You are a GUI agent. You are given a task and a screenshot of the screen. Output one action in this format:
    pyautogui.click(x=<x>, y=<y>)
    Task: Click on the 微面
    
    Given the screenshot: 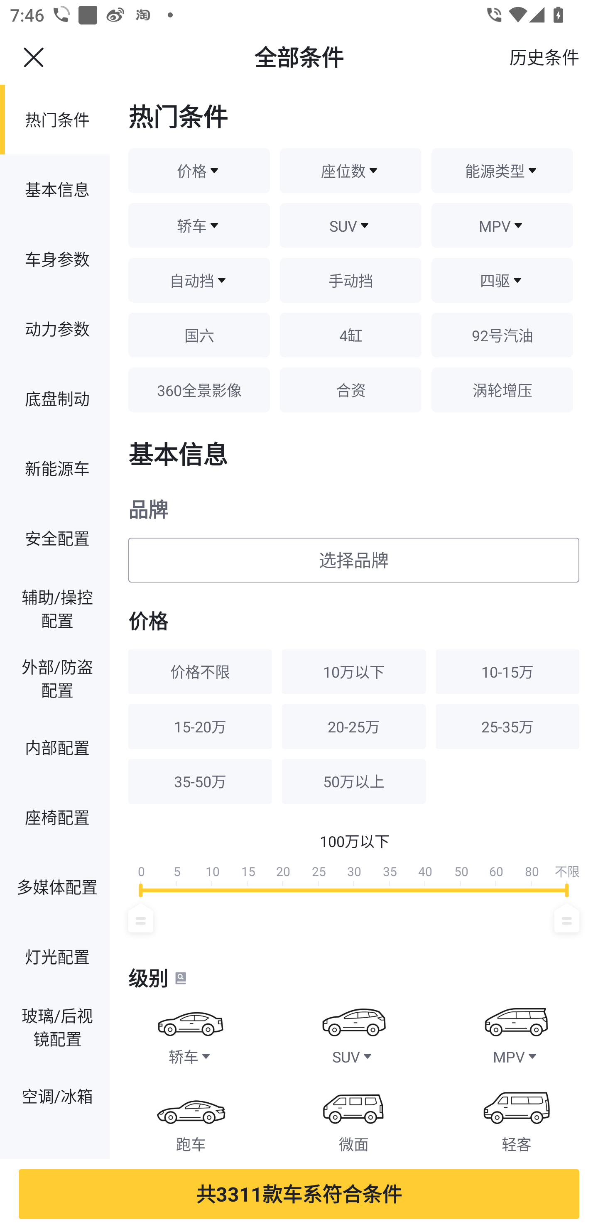 What is the action you would take?
    pyautogui.click(x=354, y=1116)
    